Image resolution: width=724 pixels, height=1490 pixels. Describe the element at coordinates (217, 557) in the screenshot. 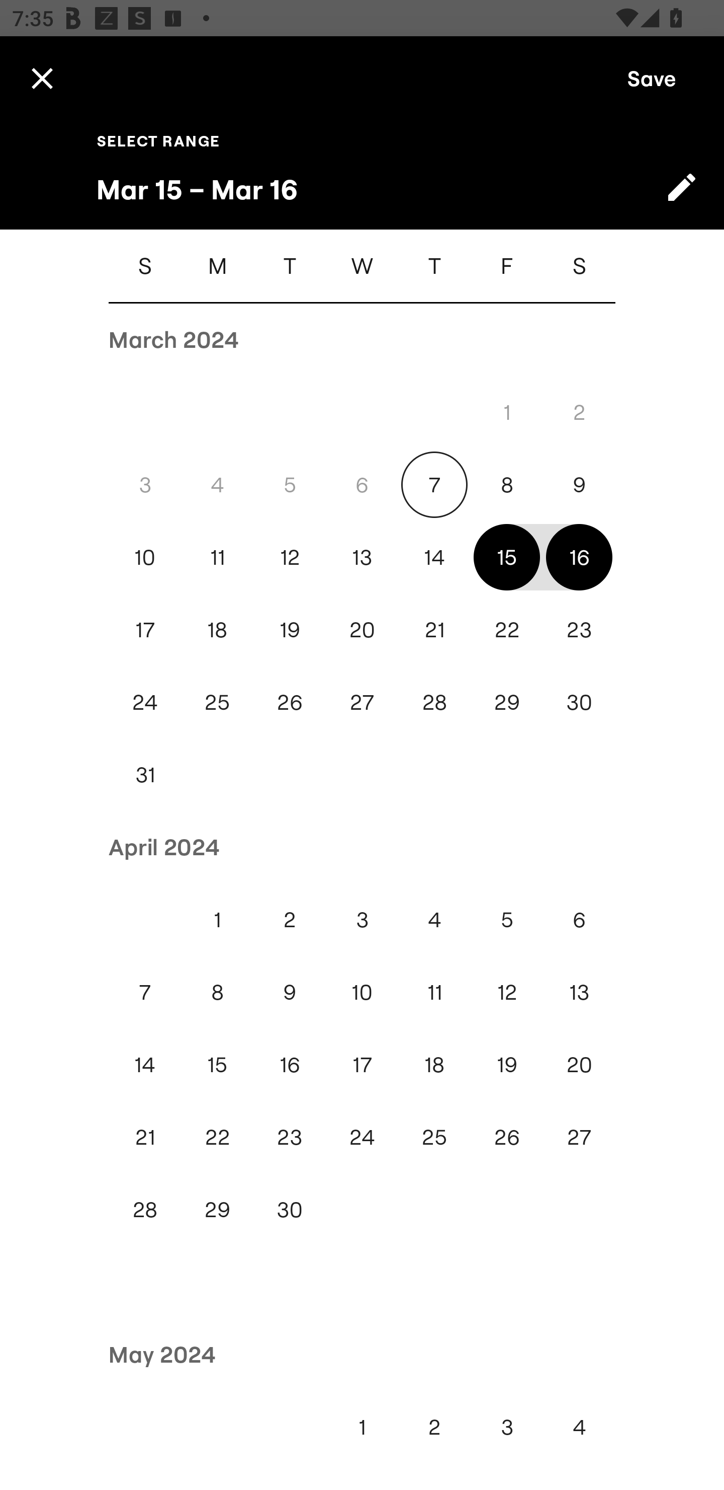

I see `11 Mon, Mar 11` at that location.